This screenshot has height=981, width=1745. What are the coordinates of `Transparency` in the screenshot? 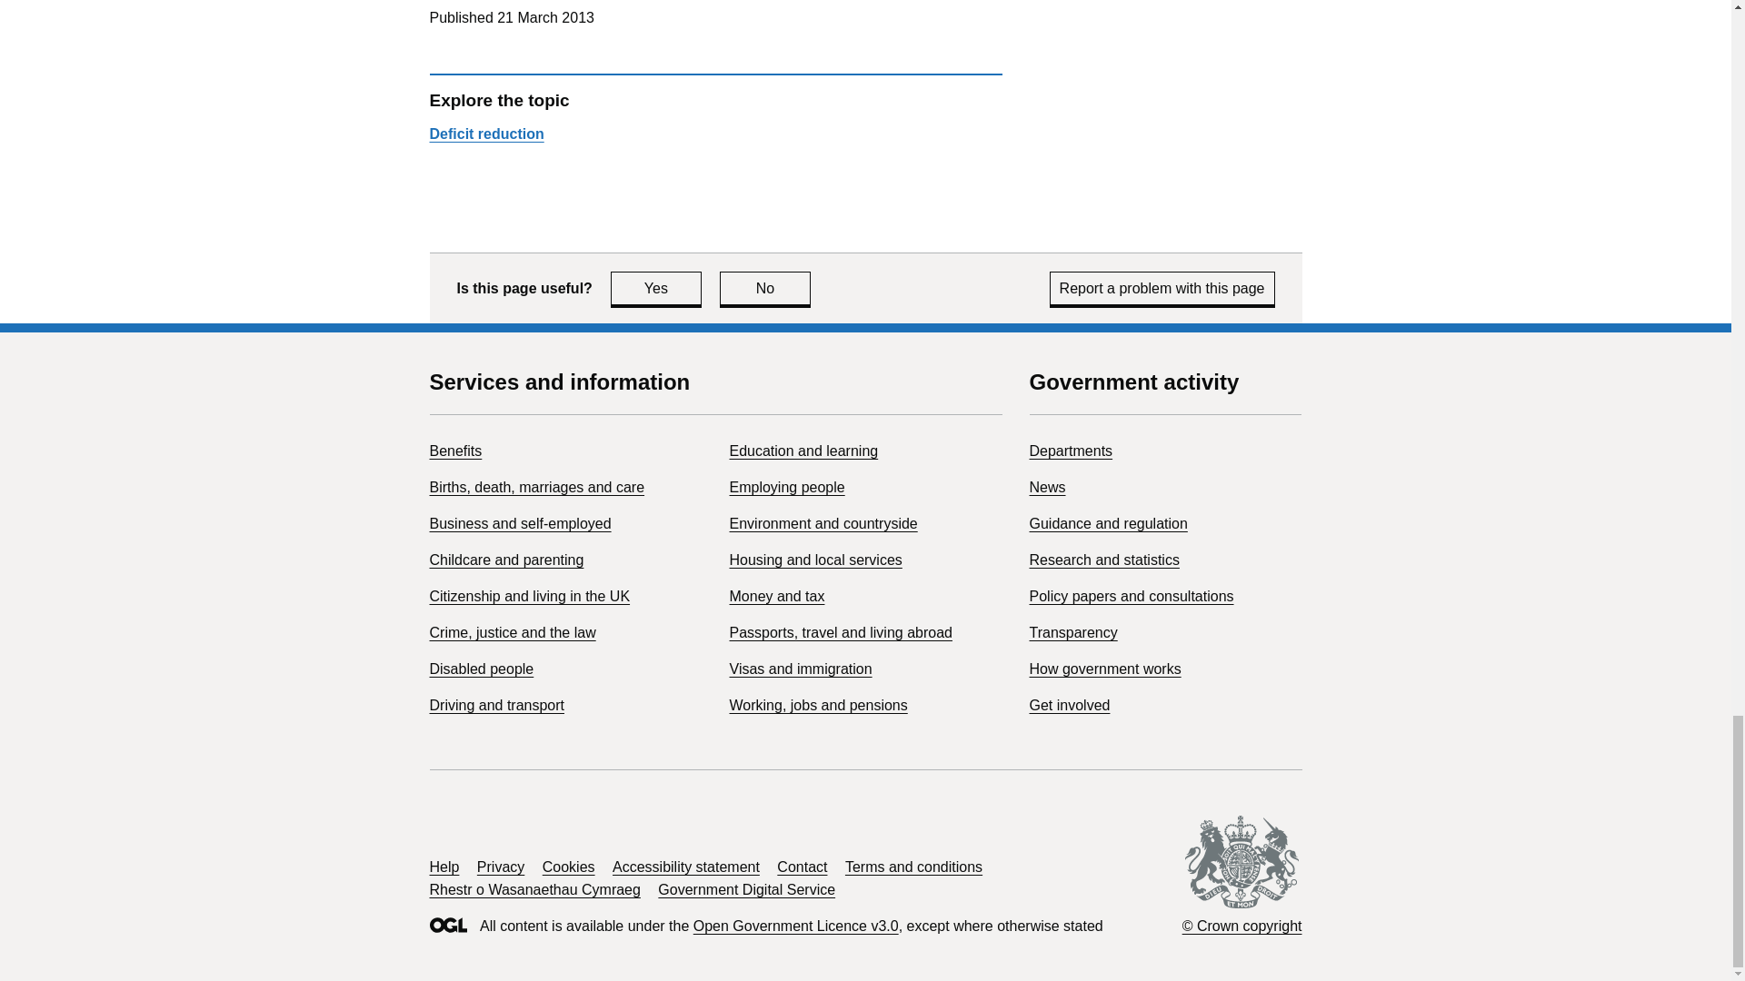 It's located at (1072, 632).